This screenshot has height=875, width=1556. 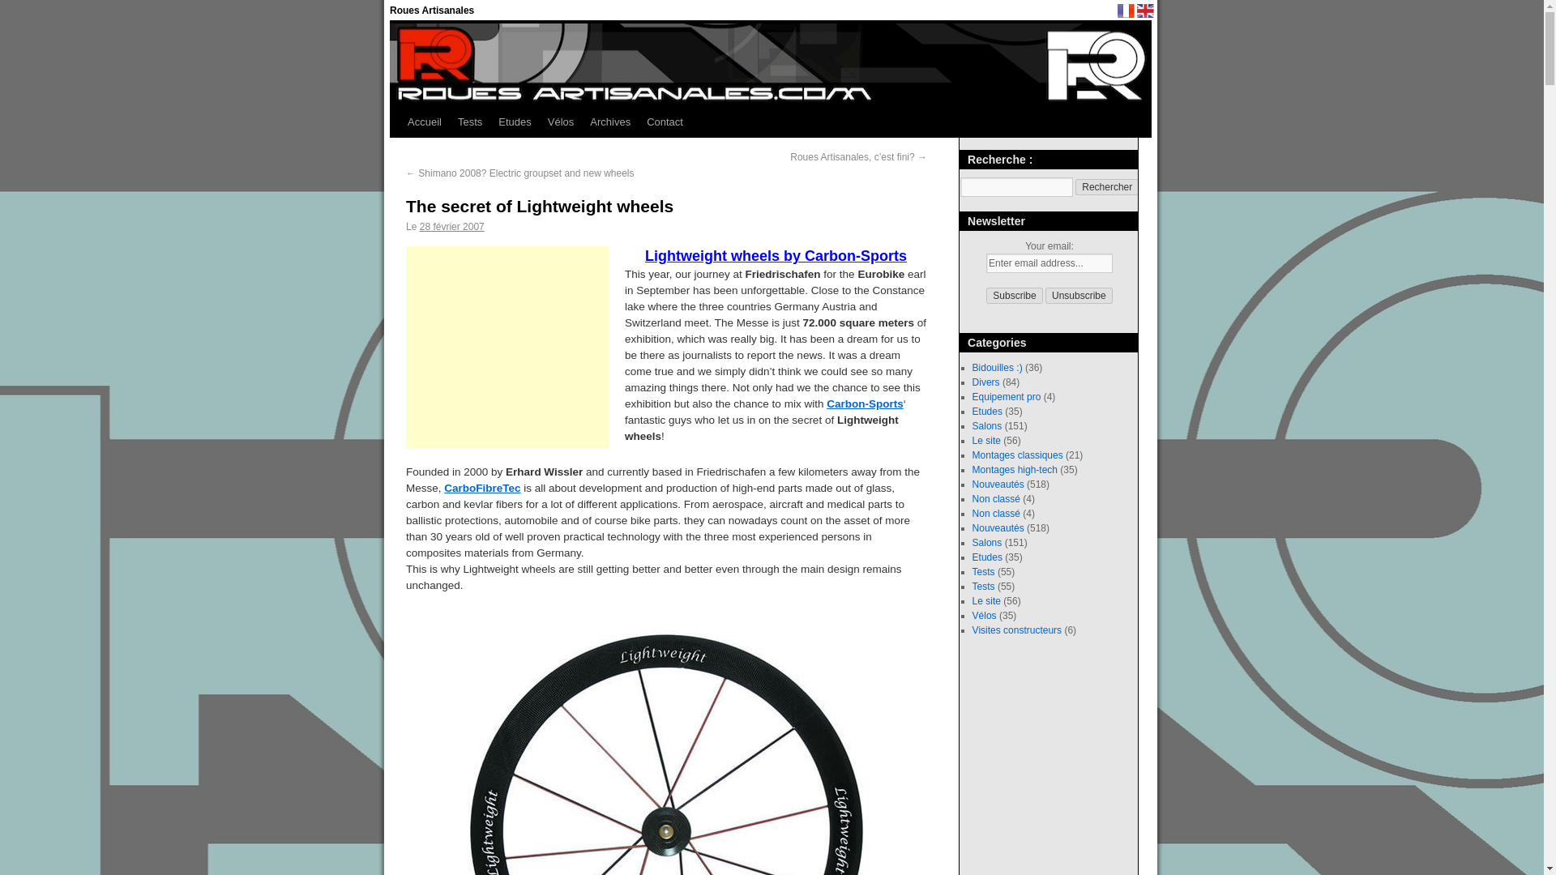 I want to click on Etudes, so click(x=514, y=122).